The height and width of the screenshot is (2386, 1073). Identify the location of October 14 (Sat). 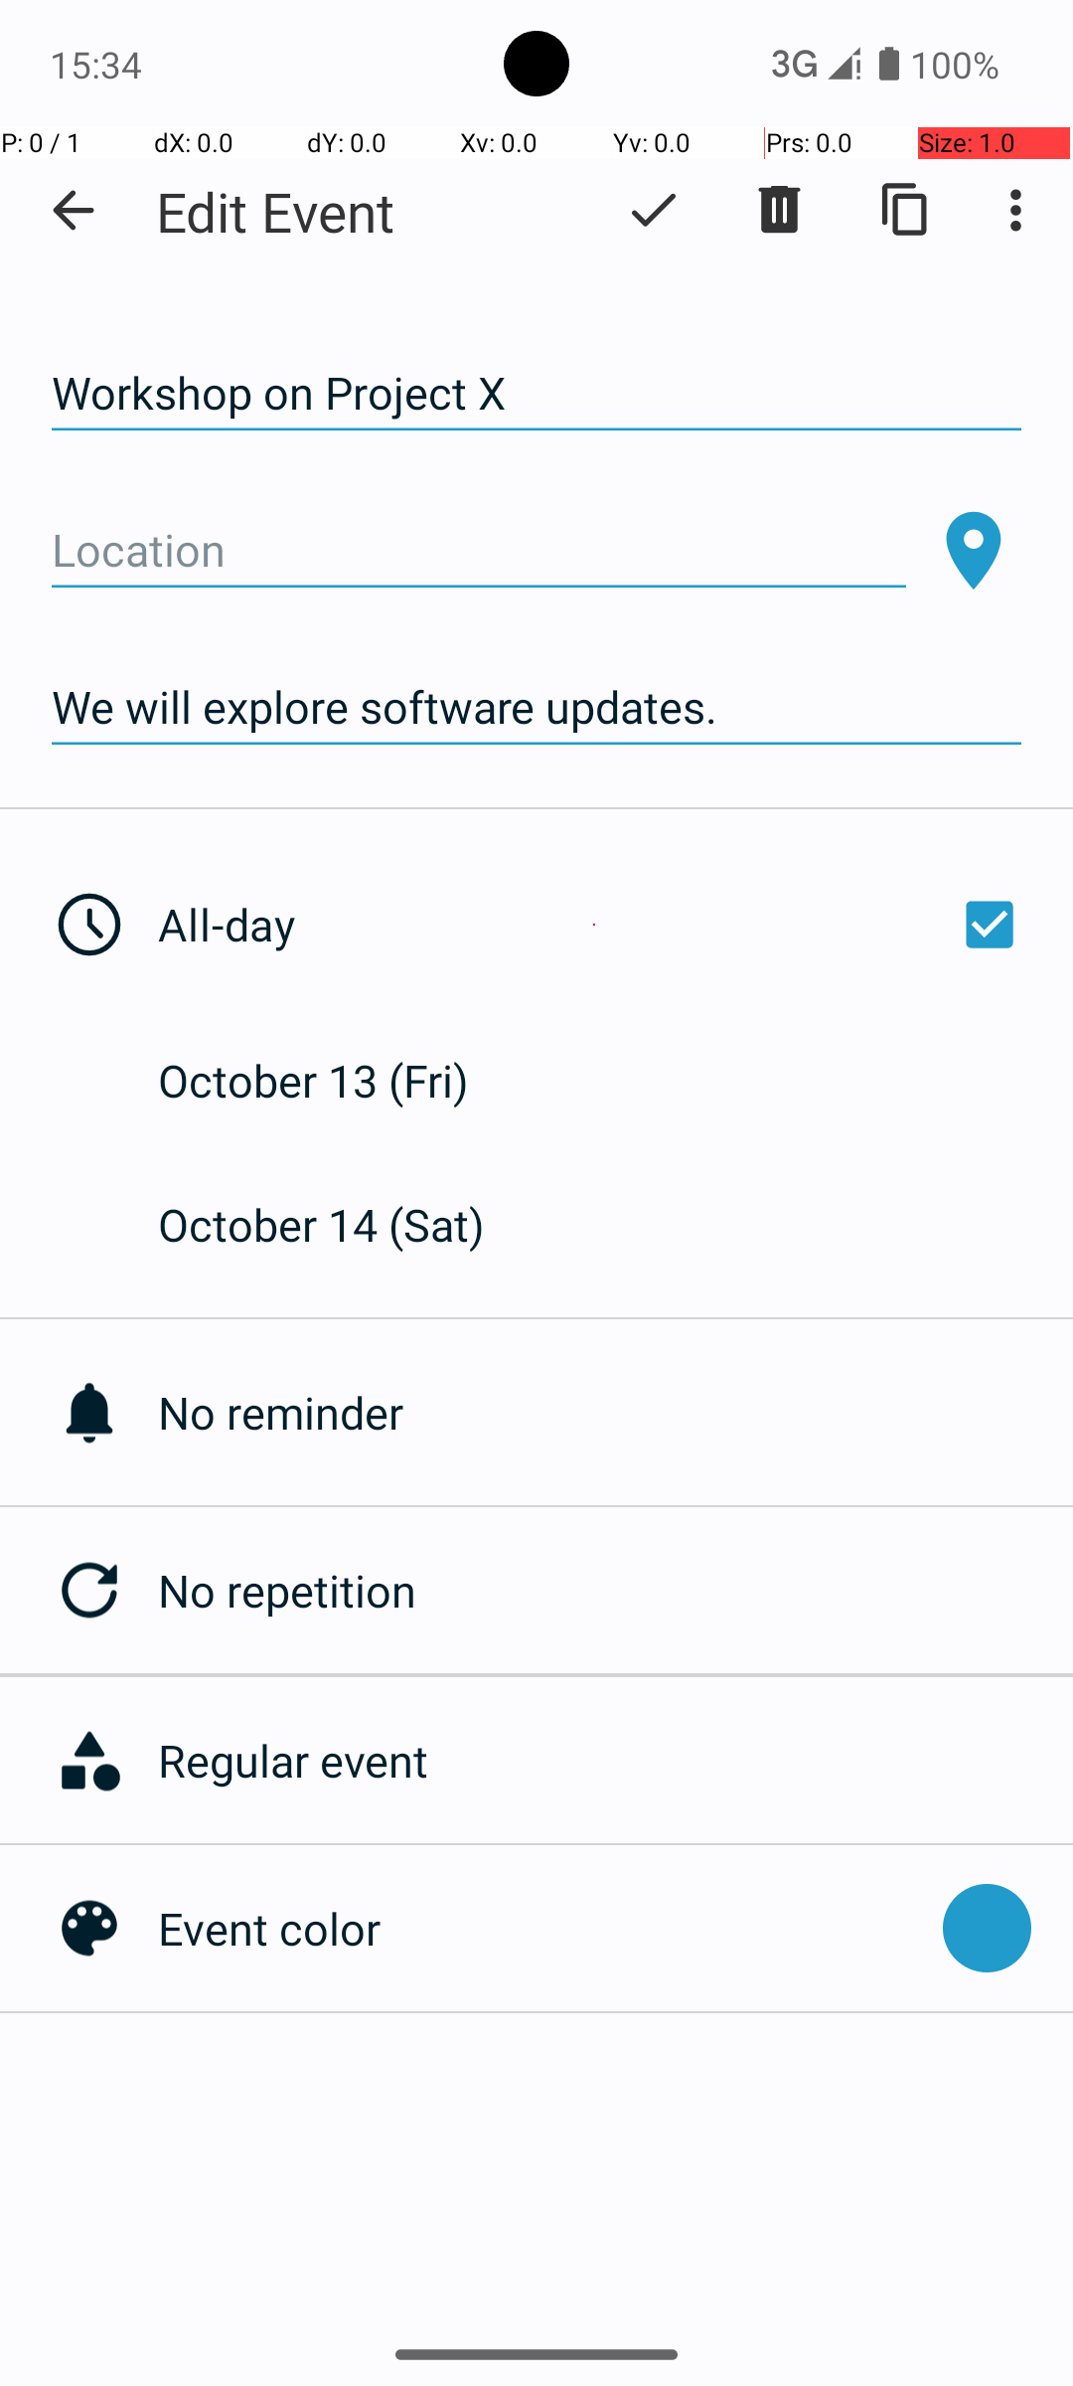
(342, 1225).